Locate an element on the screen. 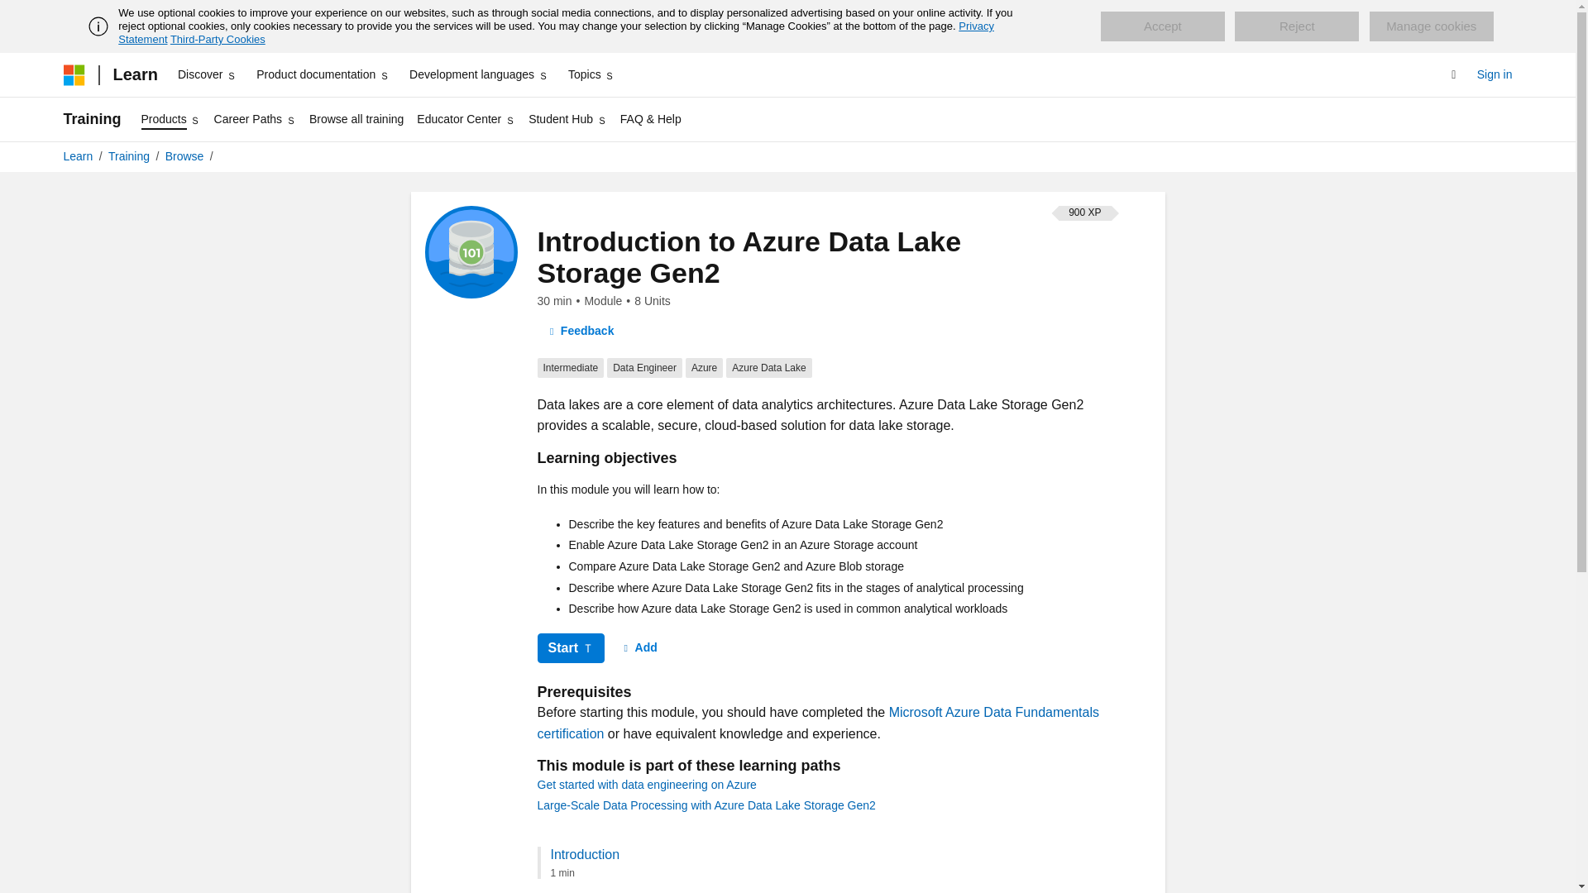 The image size is (1588, 893). Third-Party Cookies is located at coordinates (217, 39).